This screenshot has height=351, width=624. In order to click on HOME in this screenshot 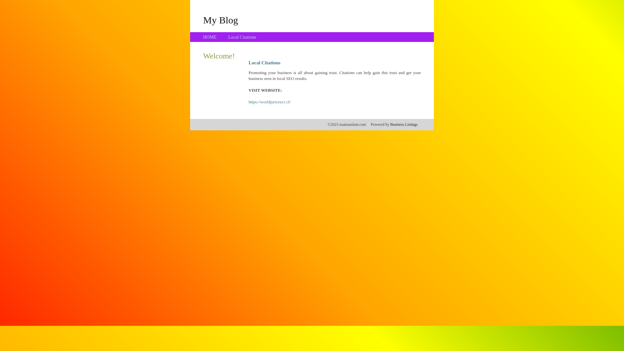, I will do `click(210, 37)`.